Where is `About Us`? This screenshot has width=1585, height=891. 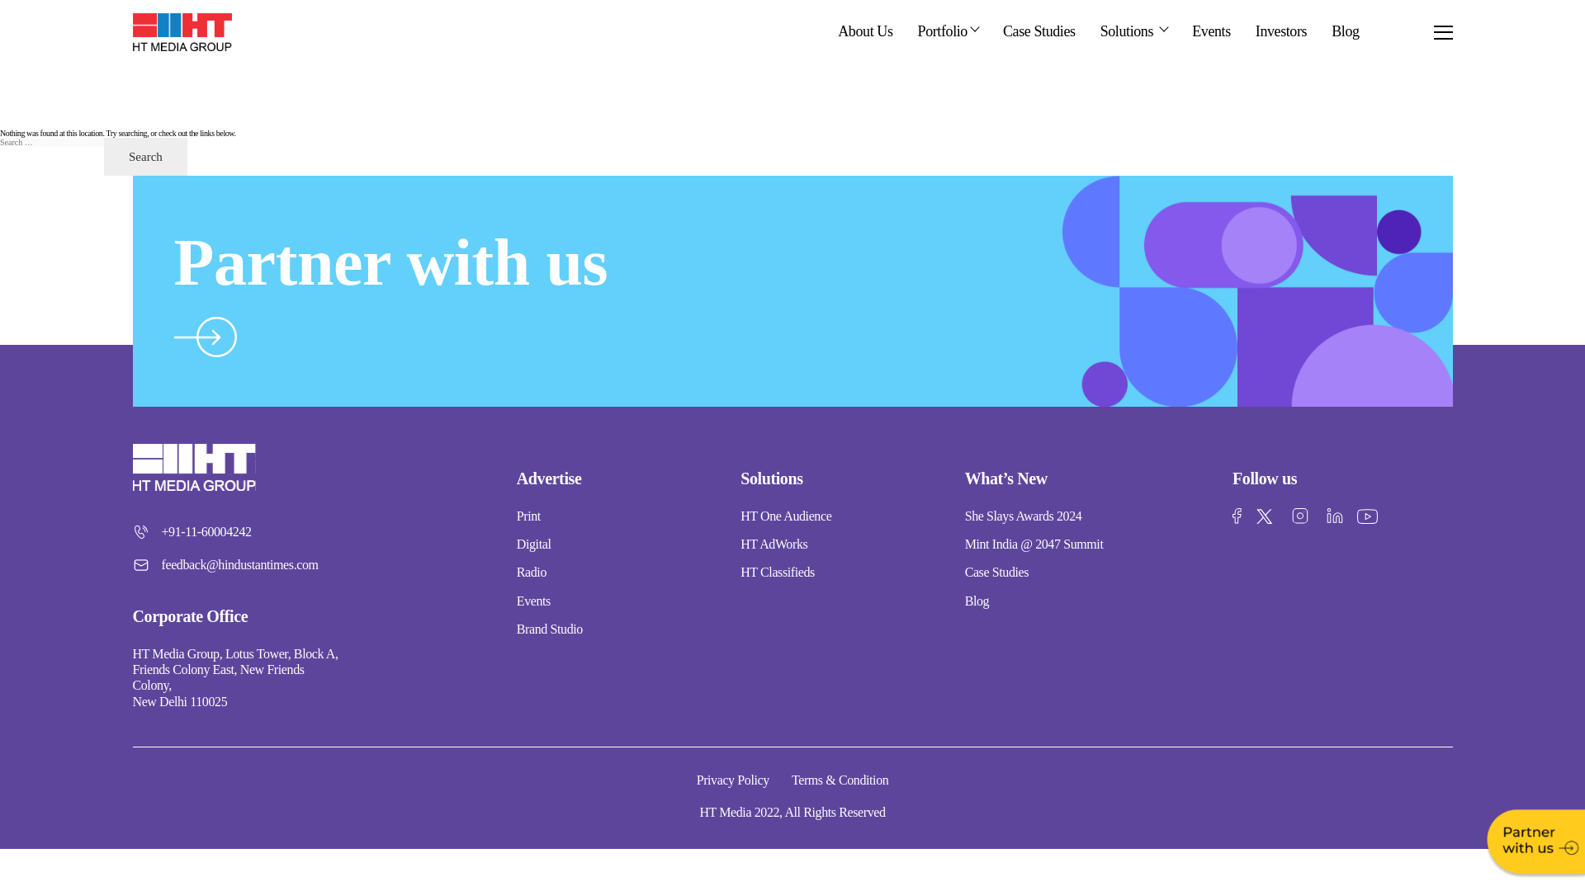 About Us is located at coordinates (865, 31).